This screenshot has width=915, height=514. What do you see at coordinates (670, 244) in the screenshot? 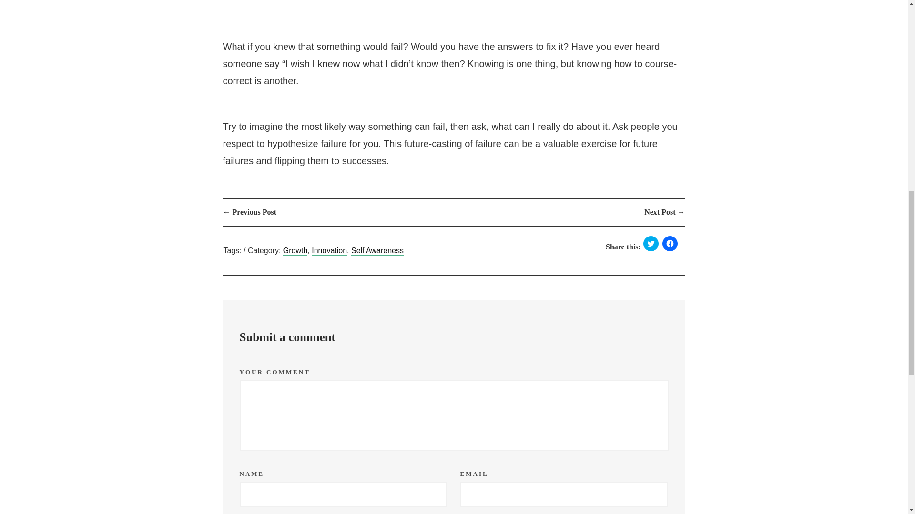
I see `Click to share on Facebook` at bounding box center [670, 244].